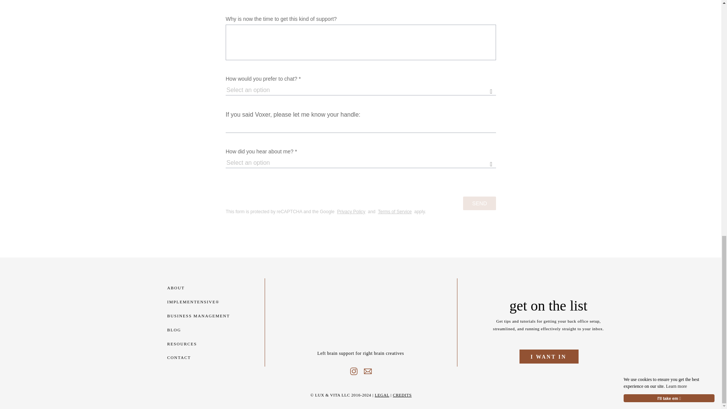  I want to click on BLOG, so click(184, 329).